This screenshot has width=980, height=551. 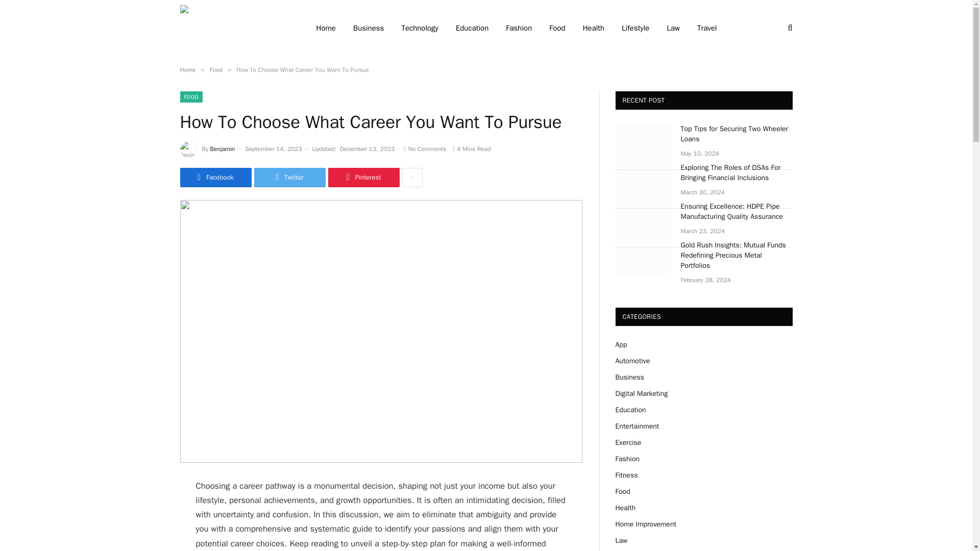 What do you see at coordinates (187, 69) in the screenshot?
I see `Home` at bounding box center [187, 69].